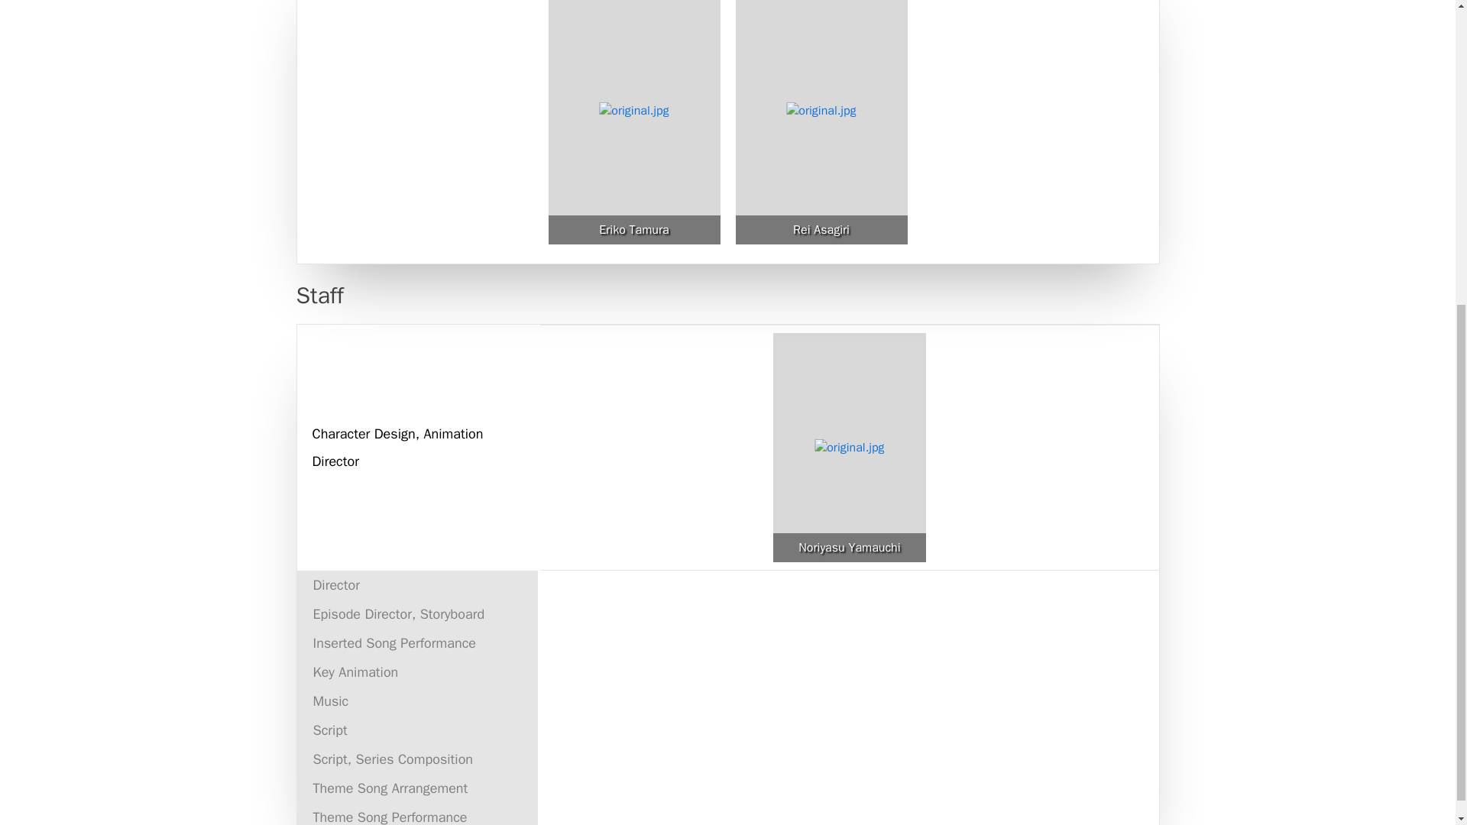  I want to click on Rei Asagiri, so click(821, 229).